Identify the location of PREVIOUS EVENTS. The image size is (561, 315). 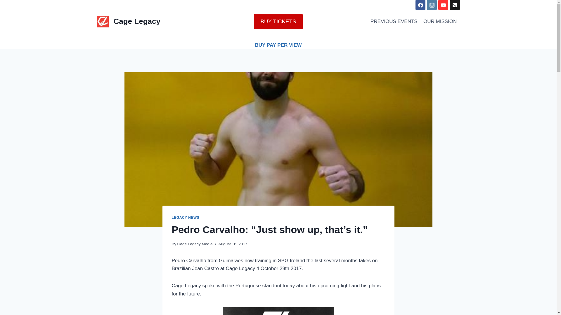
(394, 22).